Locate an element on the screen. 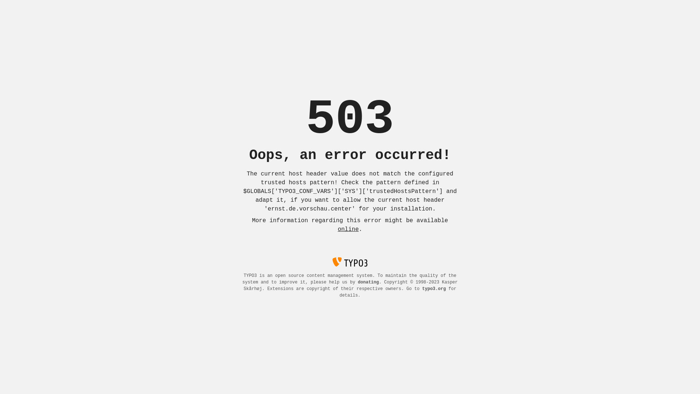  online is located at coordinates (348, 229).